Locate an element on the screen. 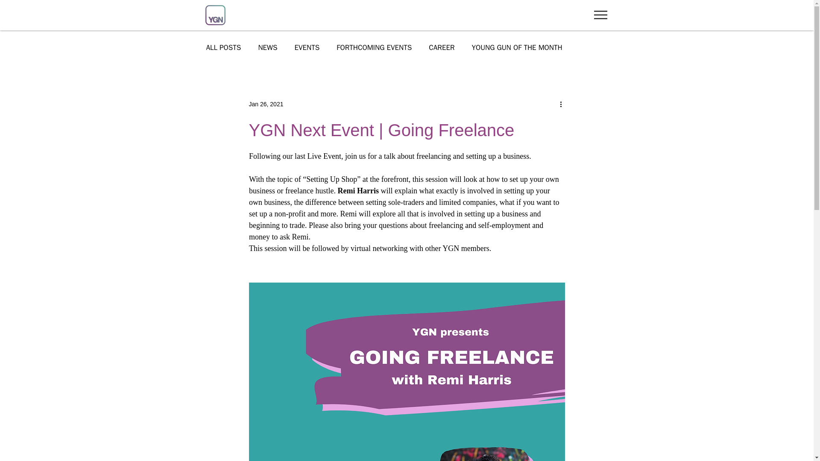  Jan 26, 2021 is located at coordinates (266, 104).